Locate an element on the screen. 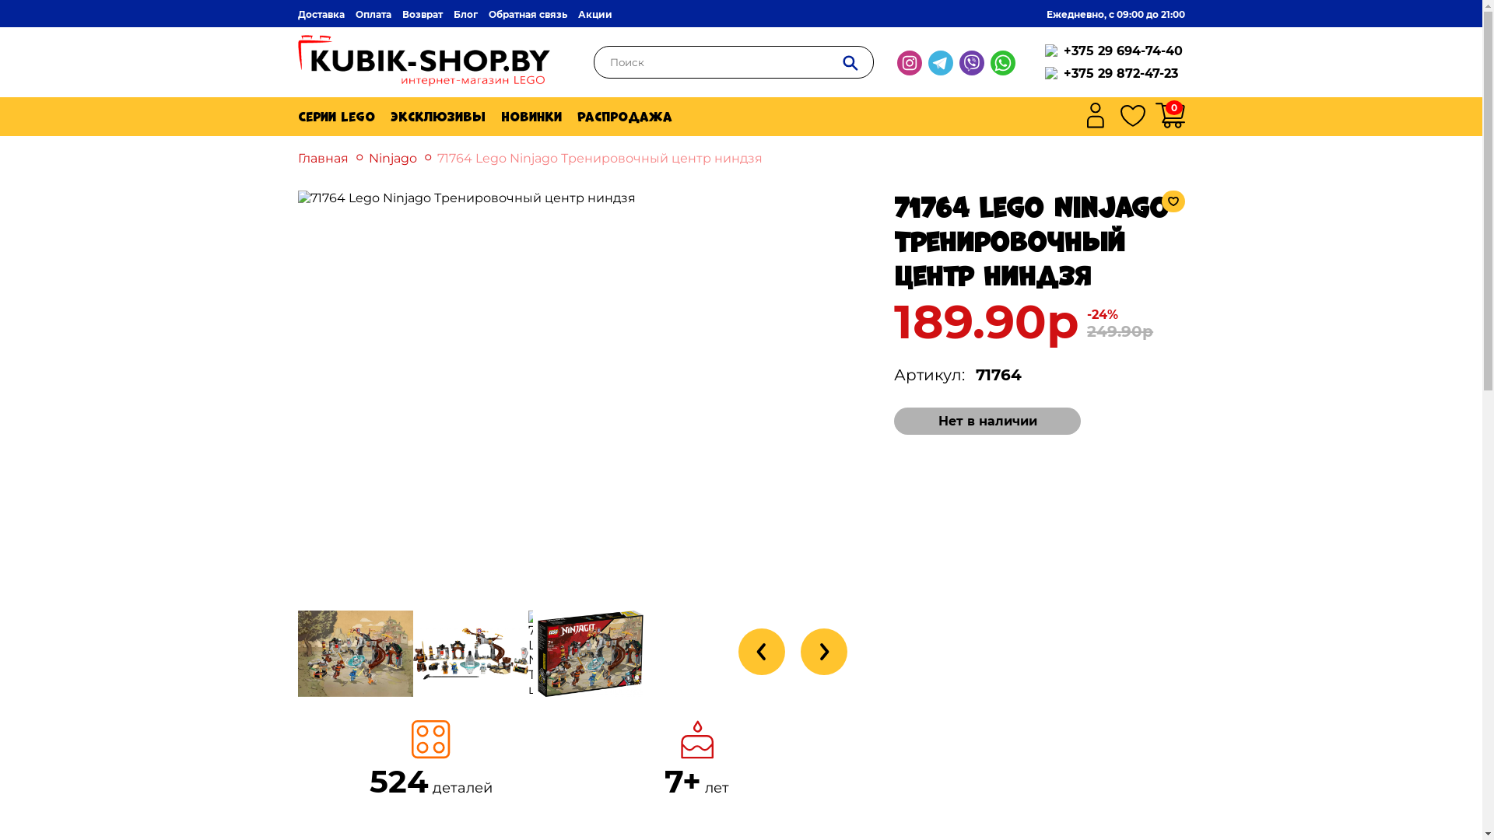 The image size is (1494, 840). +375 29 872-47-23 is located at coordinates (1120, 73).